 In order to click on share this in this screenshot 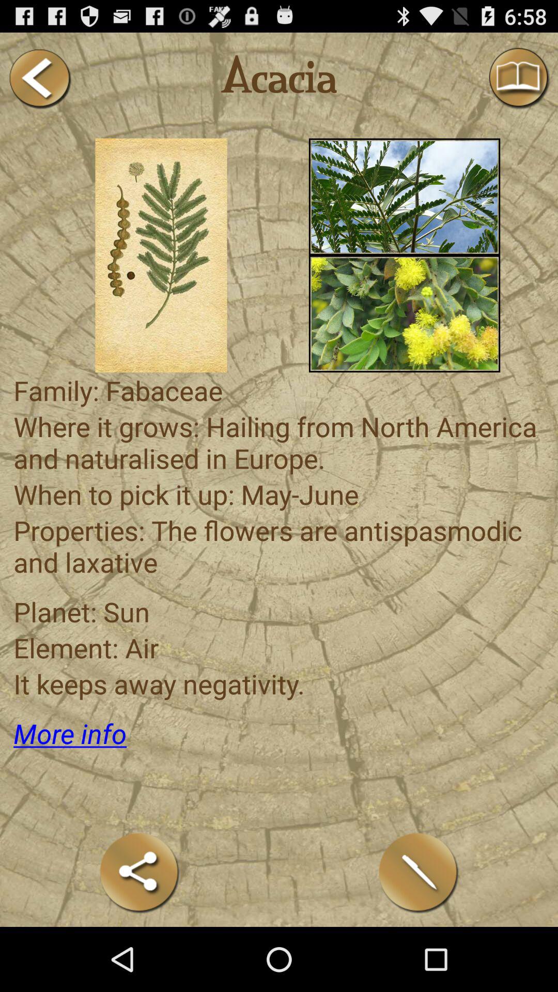, I will do `click(139, 872)`.